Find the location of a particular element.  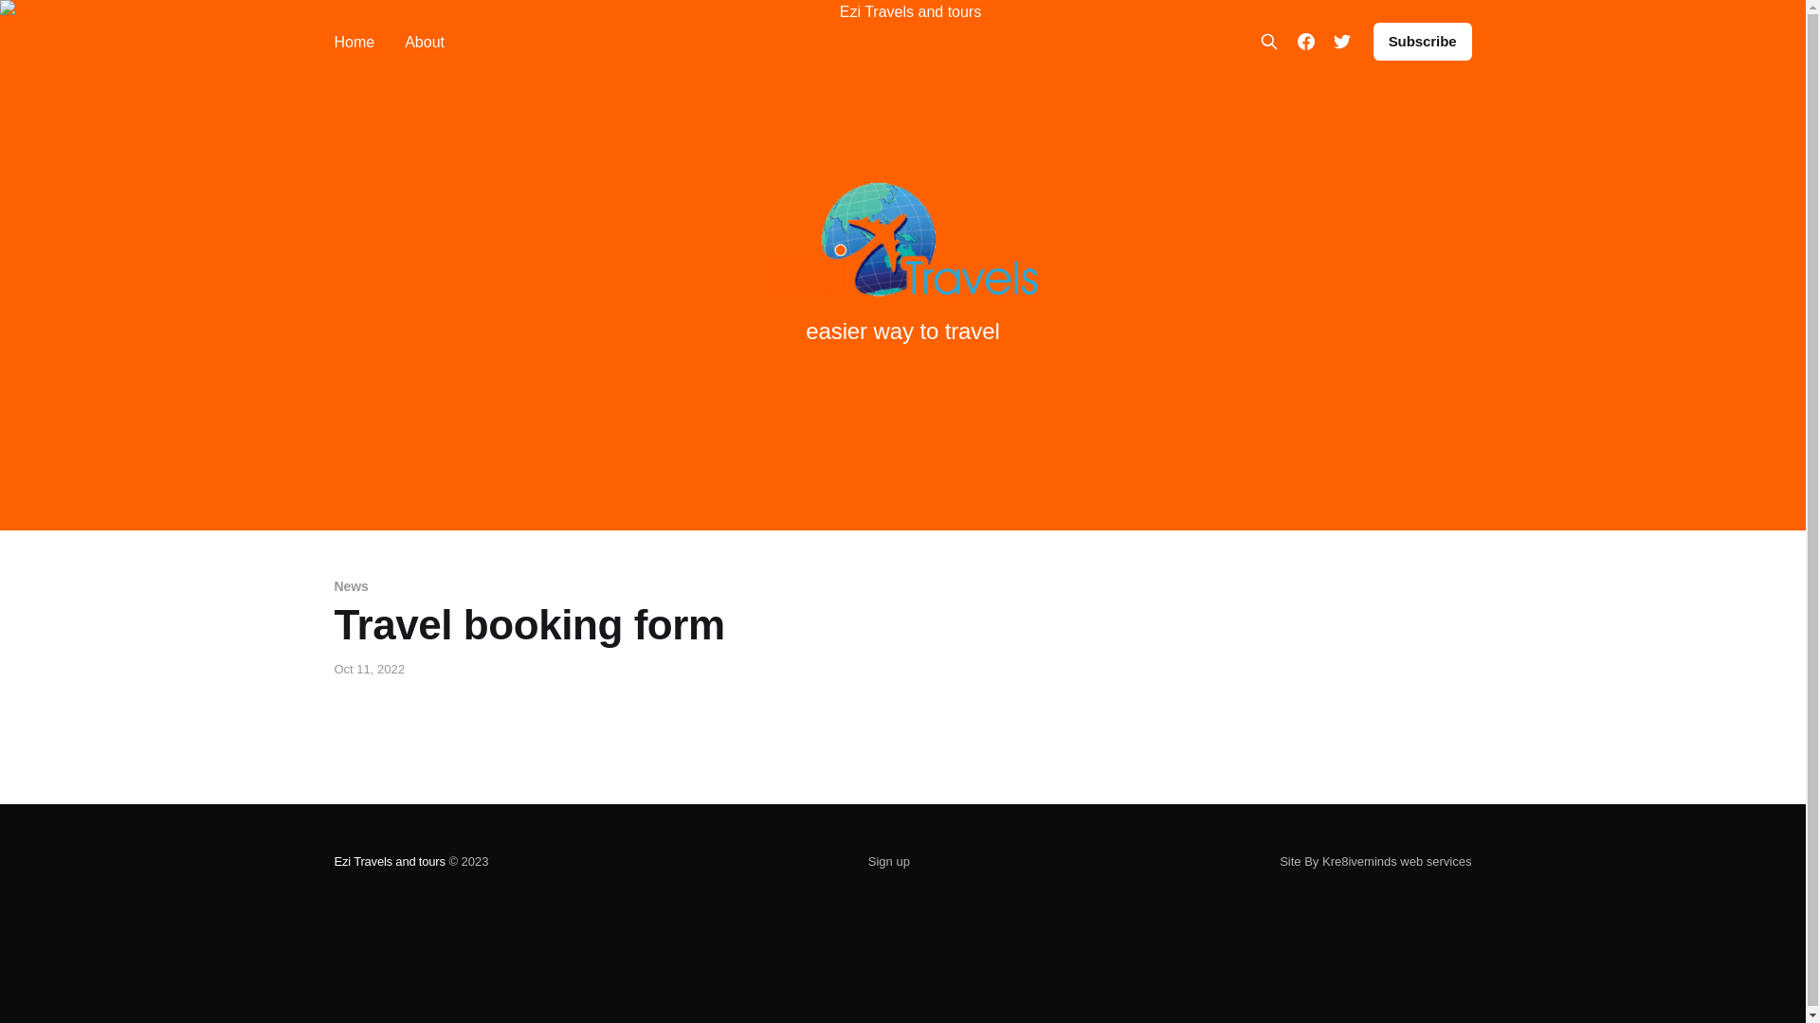

Subscribe is located at coordinates (1423, 42).